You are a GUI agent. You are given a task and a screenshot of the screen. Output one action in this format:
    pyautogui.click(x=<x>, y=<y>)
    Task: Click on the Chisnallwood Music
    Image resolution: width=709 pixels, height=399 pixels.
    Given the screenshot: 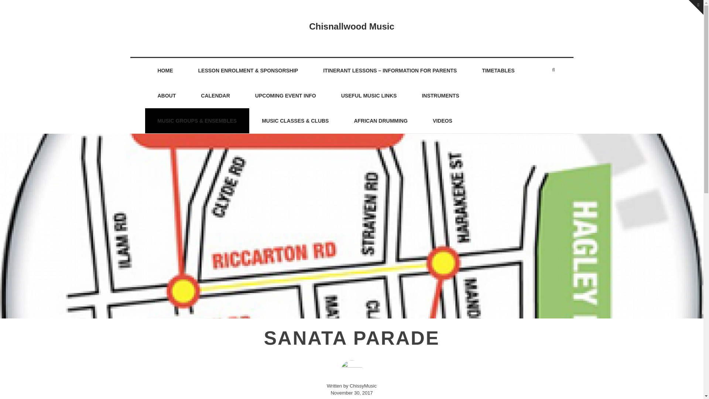 What is the action you would take?
    pyautogui.click(x=352, y=27)
    